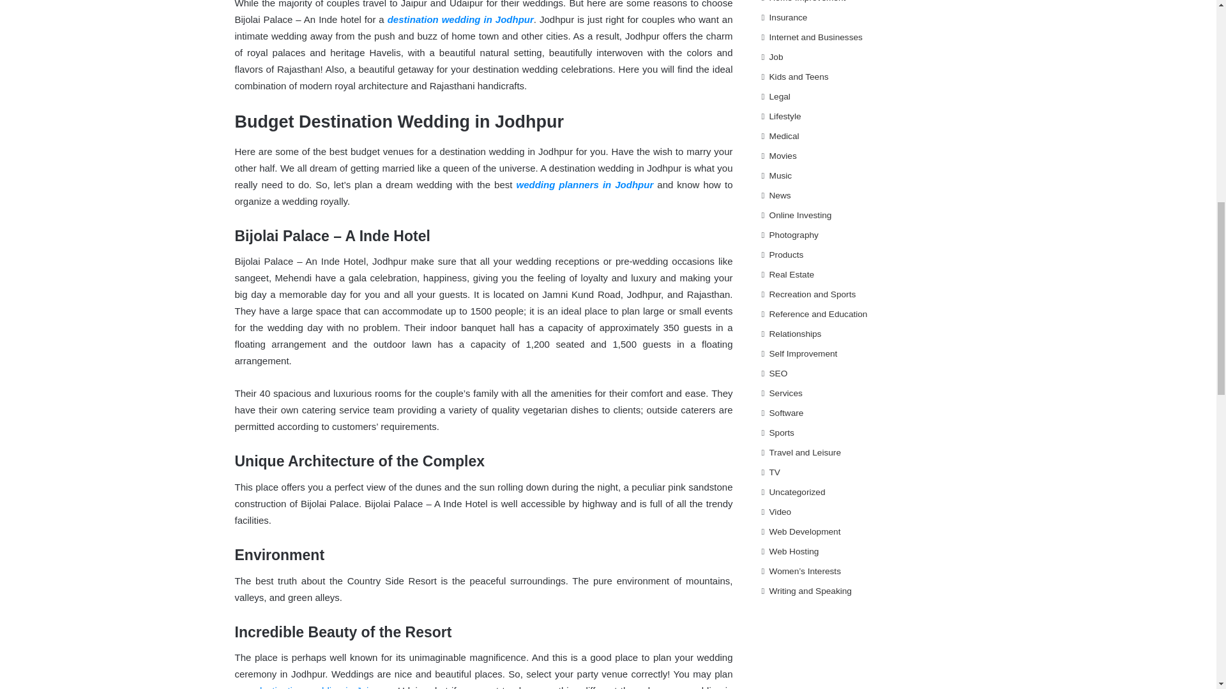 The image size is (1226, 689). Describe the element at coordinates (460, 19) in the screenshot. I see `destination wedding in Jodhpur` at that location.